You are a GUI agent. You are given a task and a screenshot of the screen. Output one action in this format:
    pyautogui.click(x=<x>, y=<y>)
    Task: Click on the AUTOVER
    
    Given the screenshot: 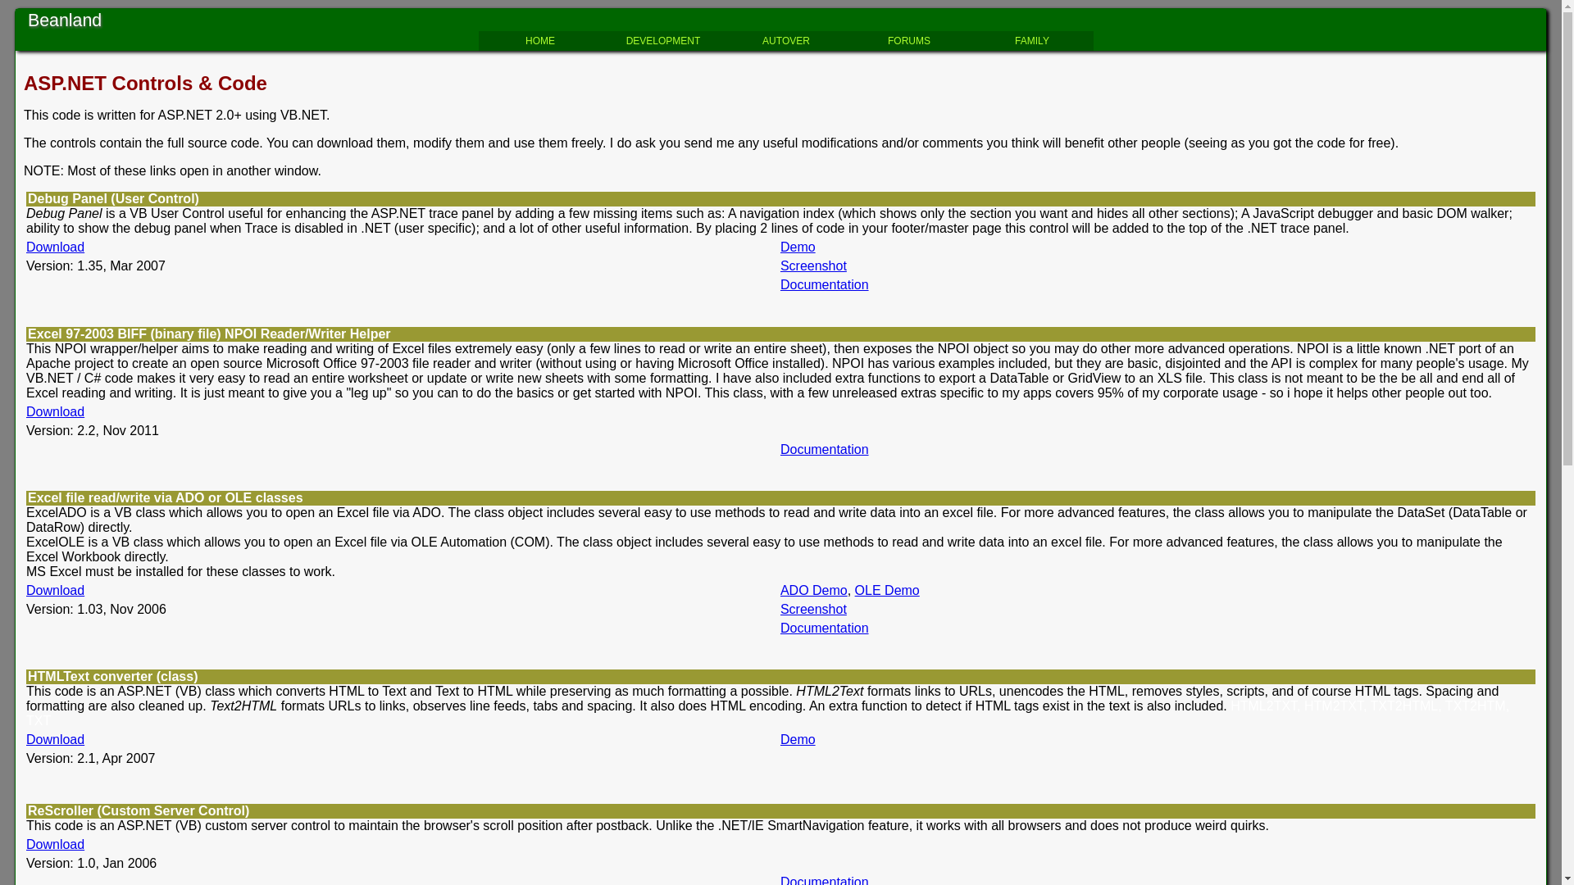 What is the action you would take?
    pyautogui.click(x=786, y=41)
    